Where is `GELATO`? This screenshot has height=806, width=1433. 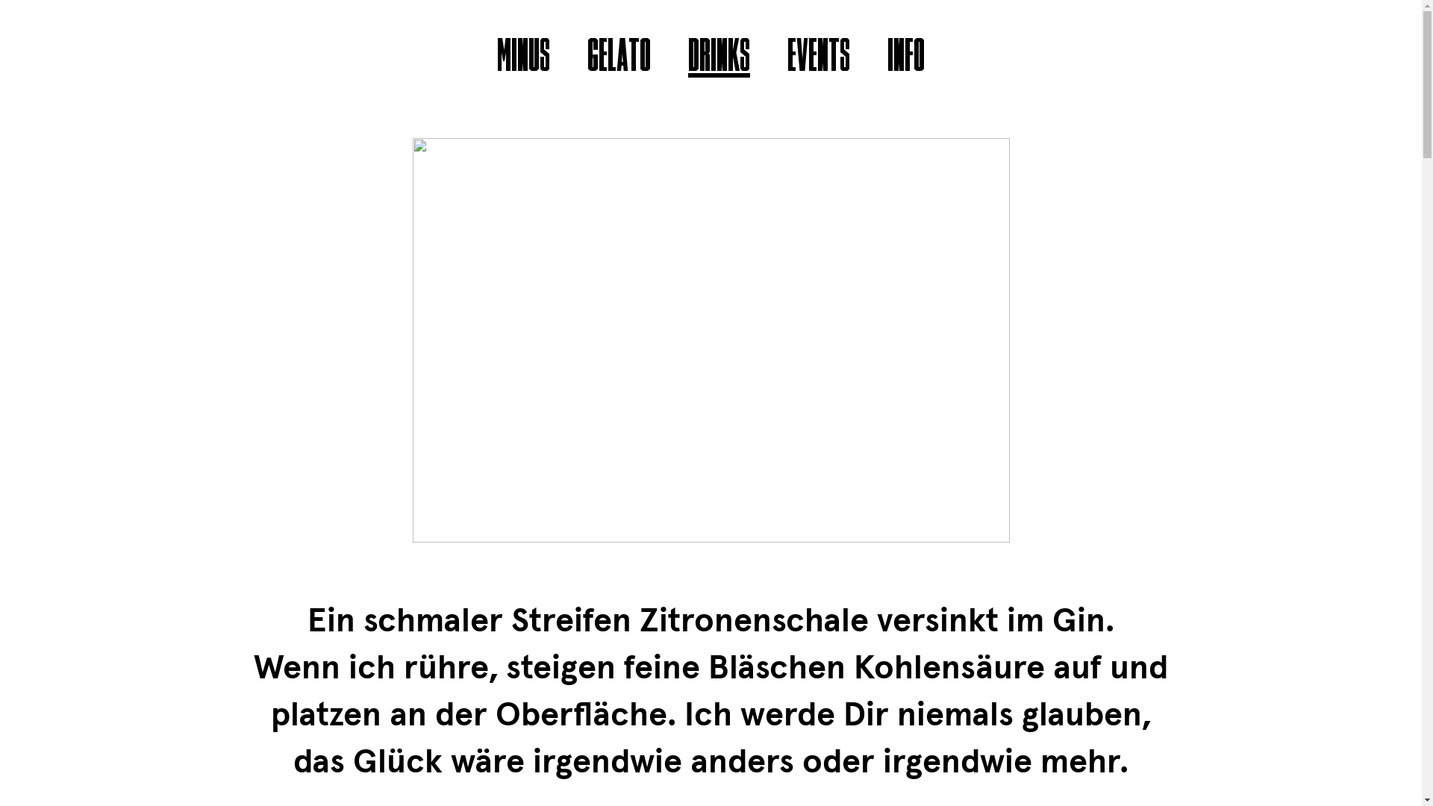
GELATO is located at coordinates (619, 60).